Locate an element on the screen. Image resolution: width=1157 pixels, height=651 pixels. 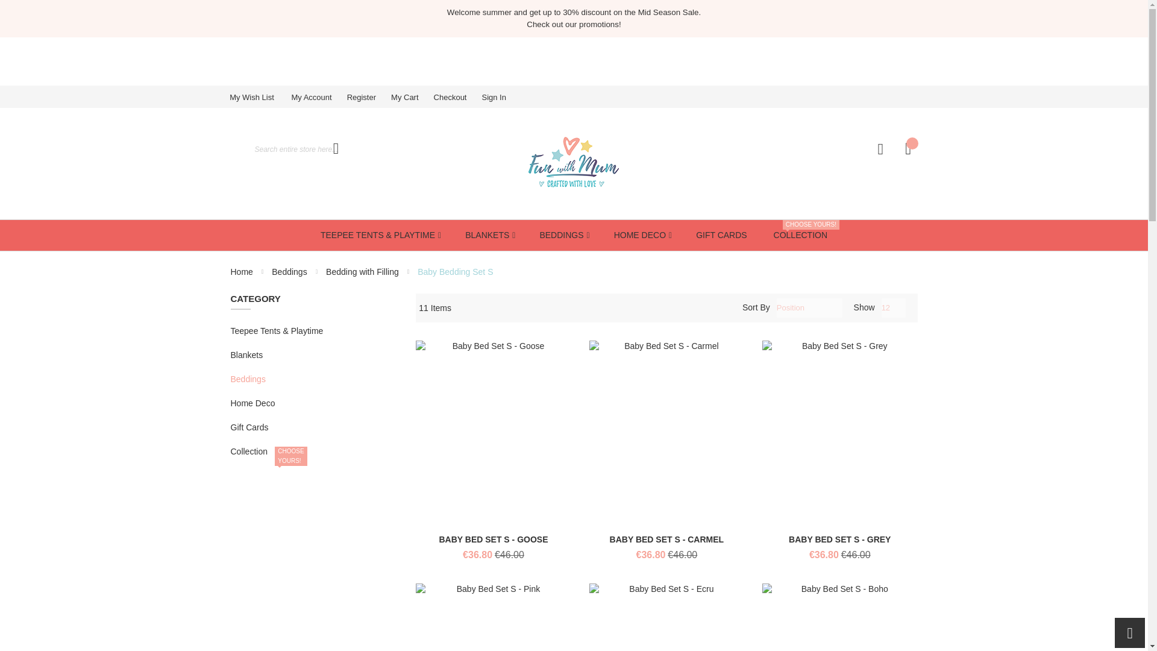
Go to Home Page is located at coordinates (242, 271).